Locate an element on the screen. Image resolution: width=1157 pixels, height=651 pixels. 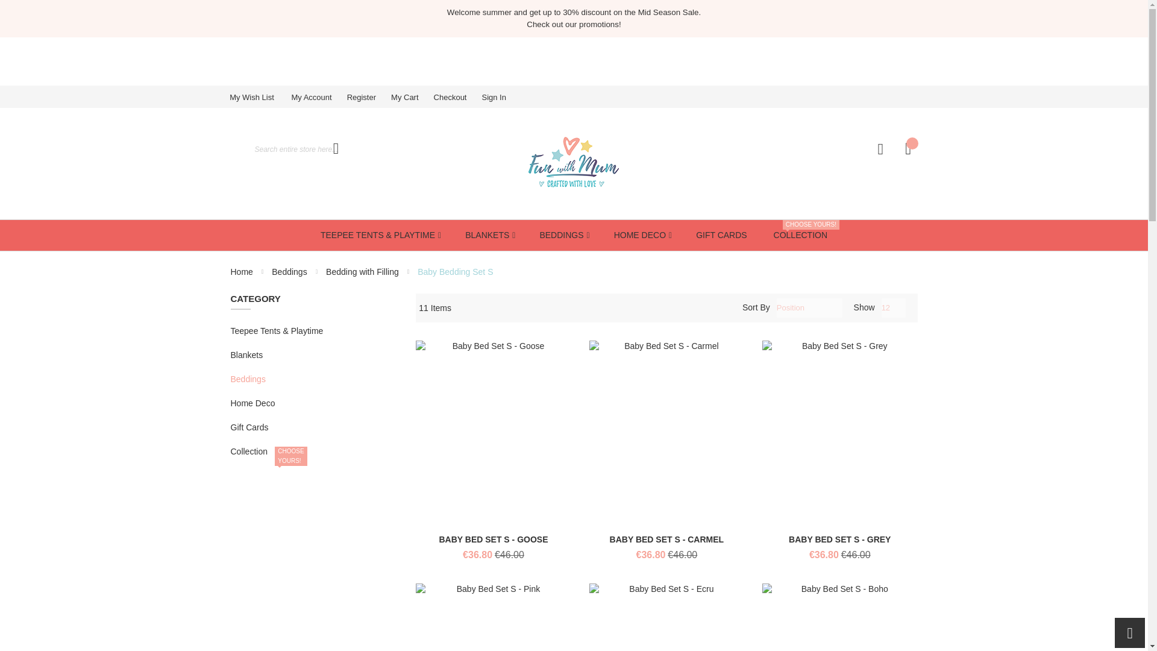
Go to Home Page is located at coordinates (242, 271).